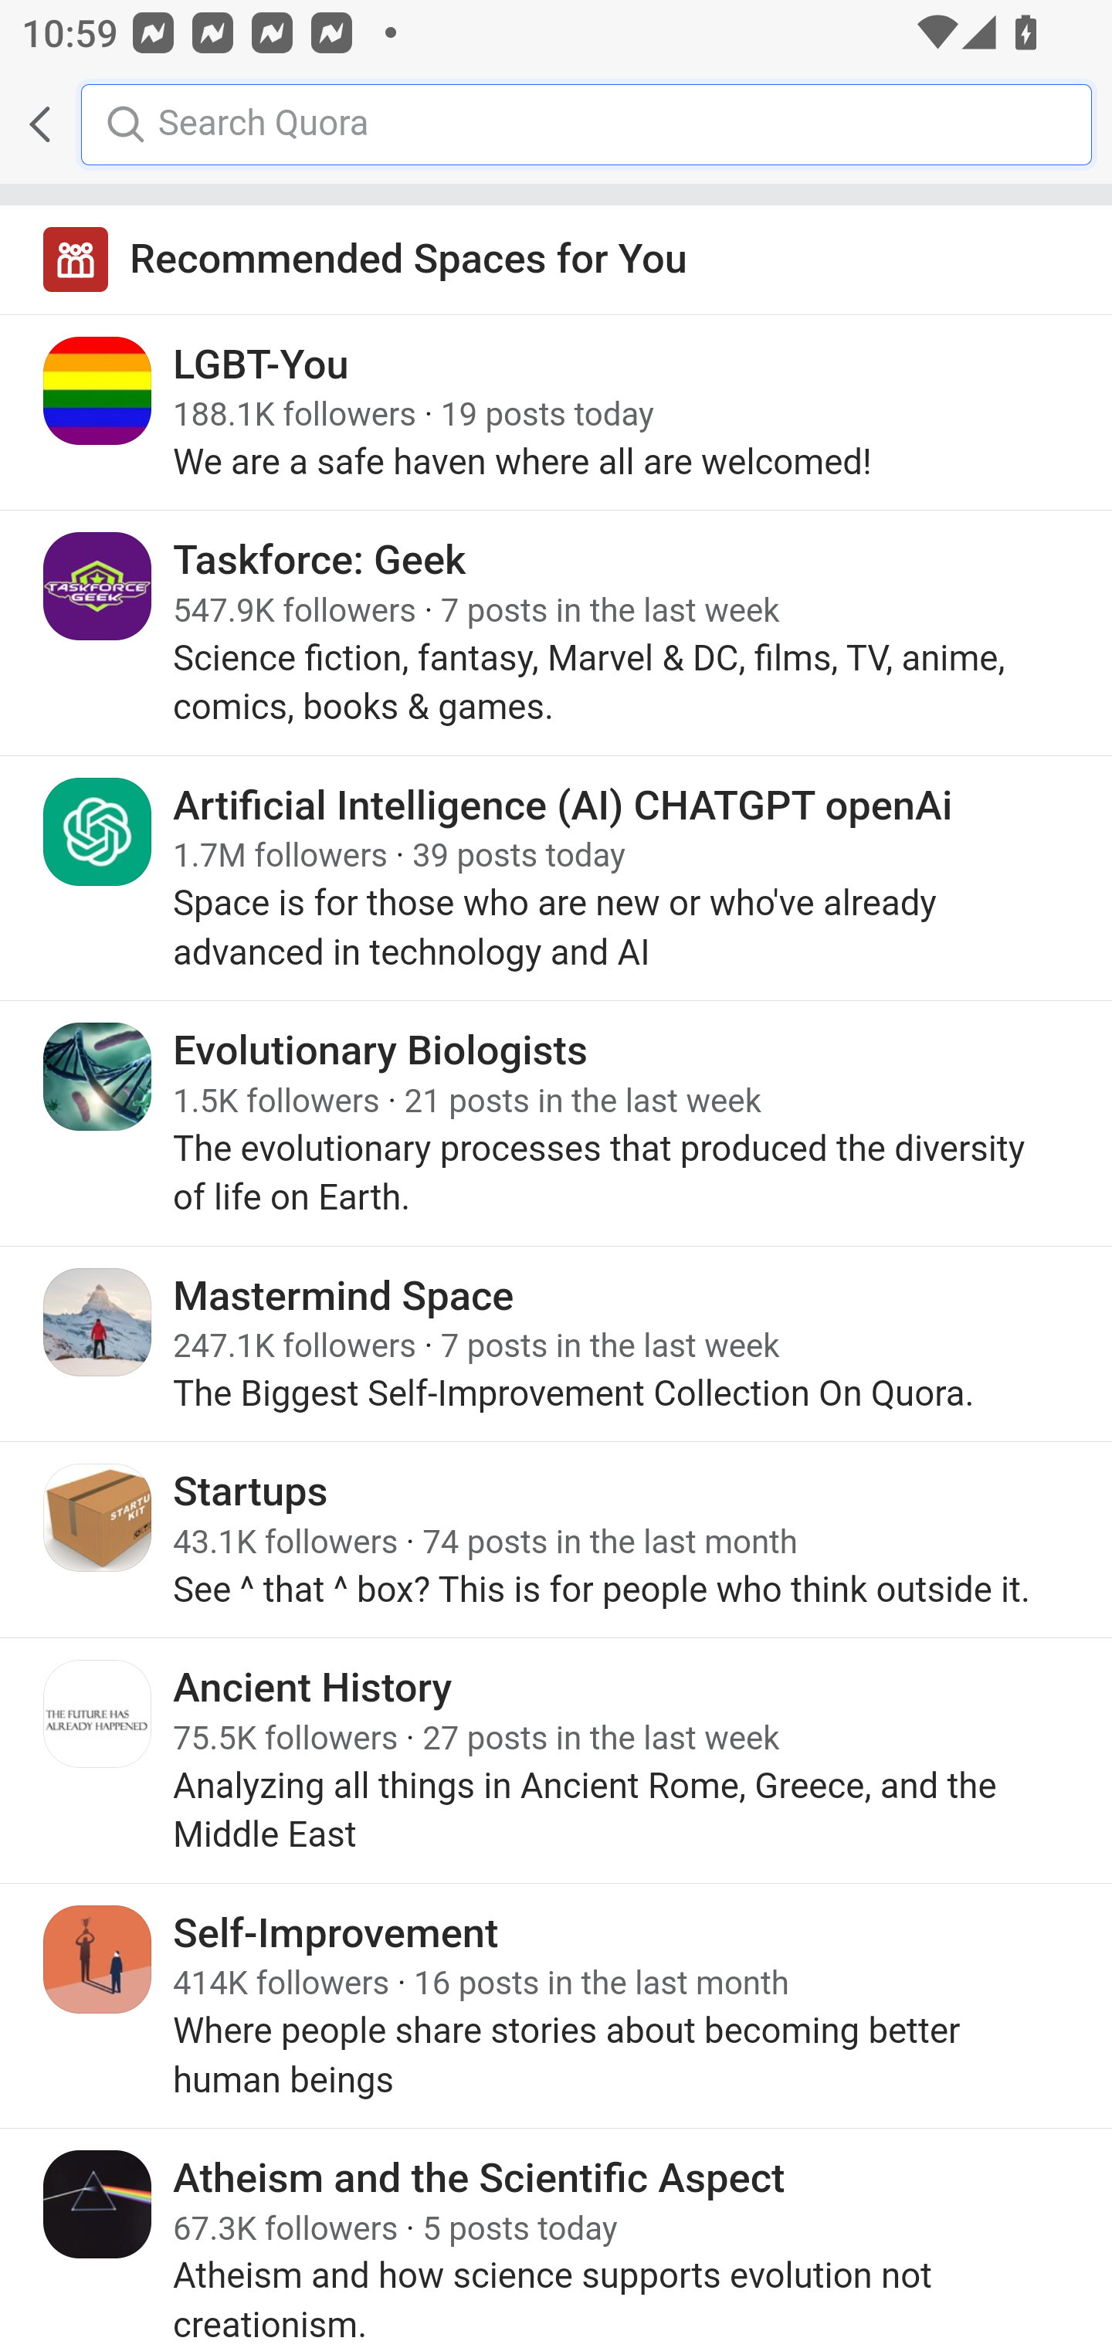  What do you see at coordinates (98, 1715) in the screenshot?
I see `Icon for Ancient History` at bounding box center [98, 1715].